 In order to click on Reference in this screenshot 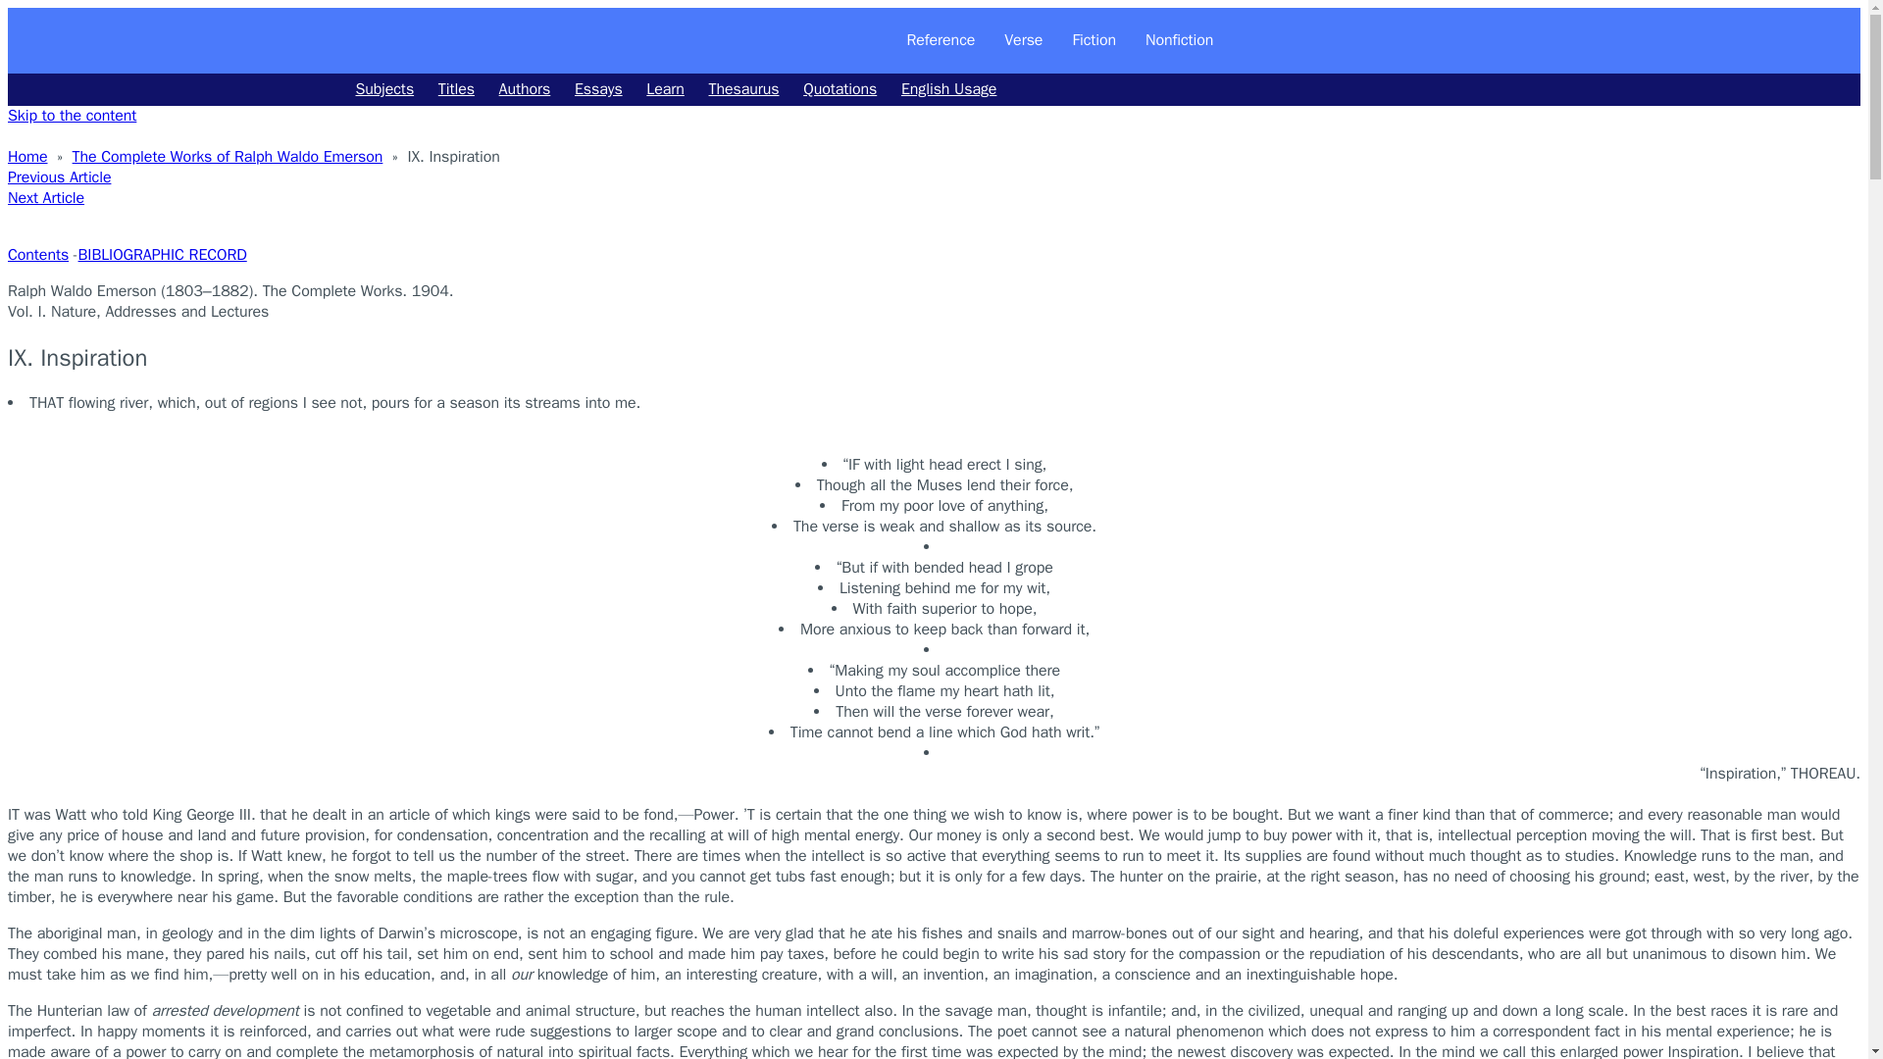, I will do `click(941, 39)`.